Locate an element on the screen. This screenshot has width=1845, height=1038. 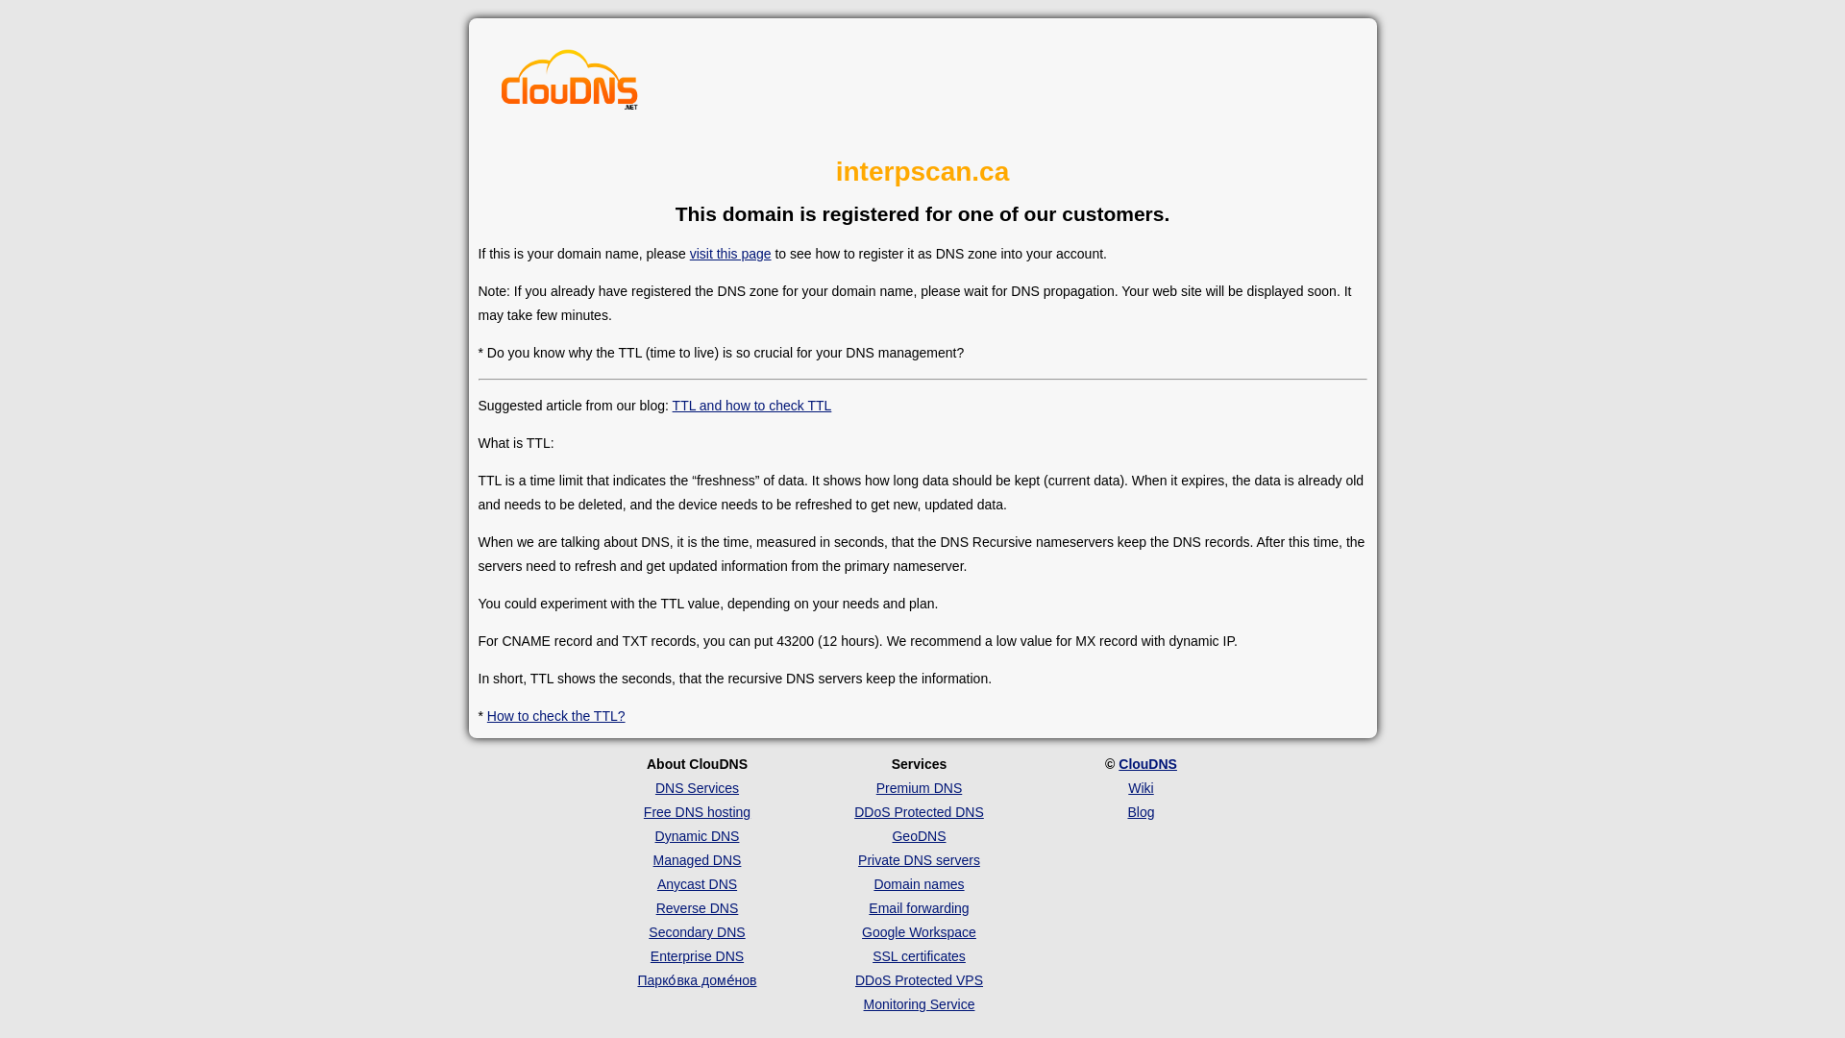
Monitoring Service is located at coordinates (919, 1003).